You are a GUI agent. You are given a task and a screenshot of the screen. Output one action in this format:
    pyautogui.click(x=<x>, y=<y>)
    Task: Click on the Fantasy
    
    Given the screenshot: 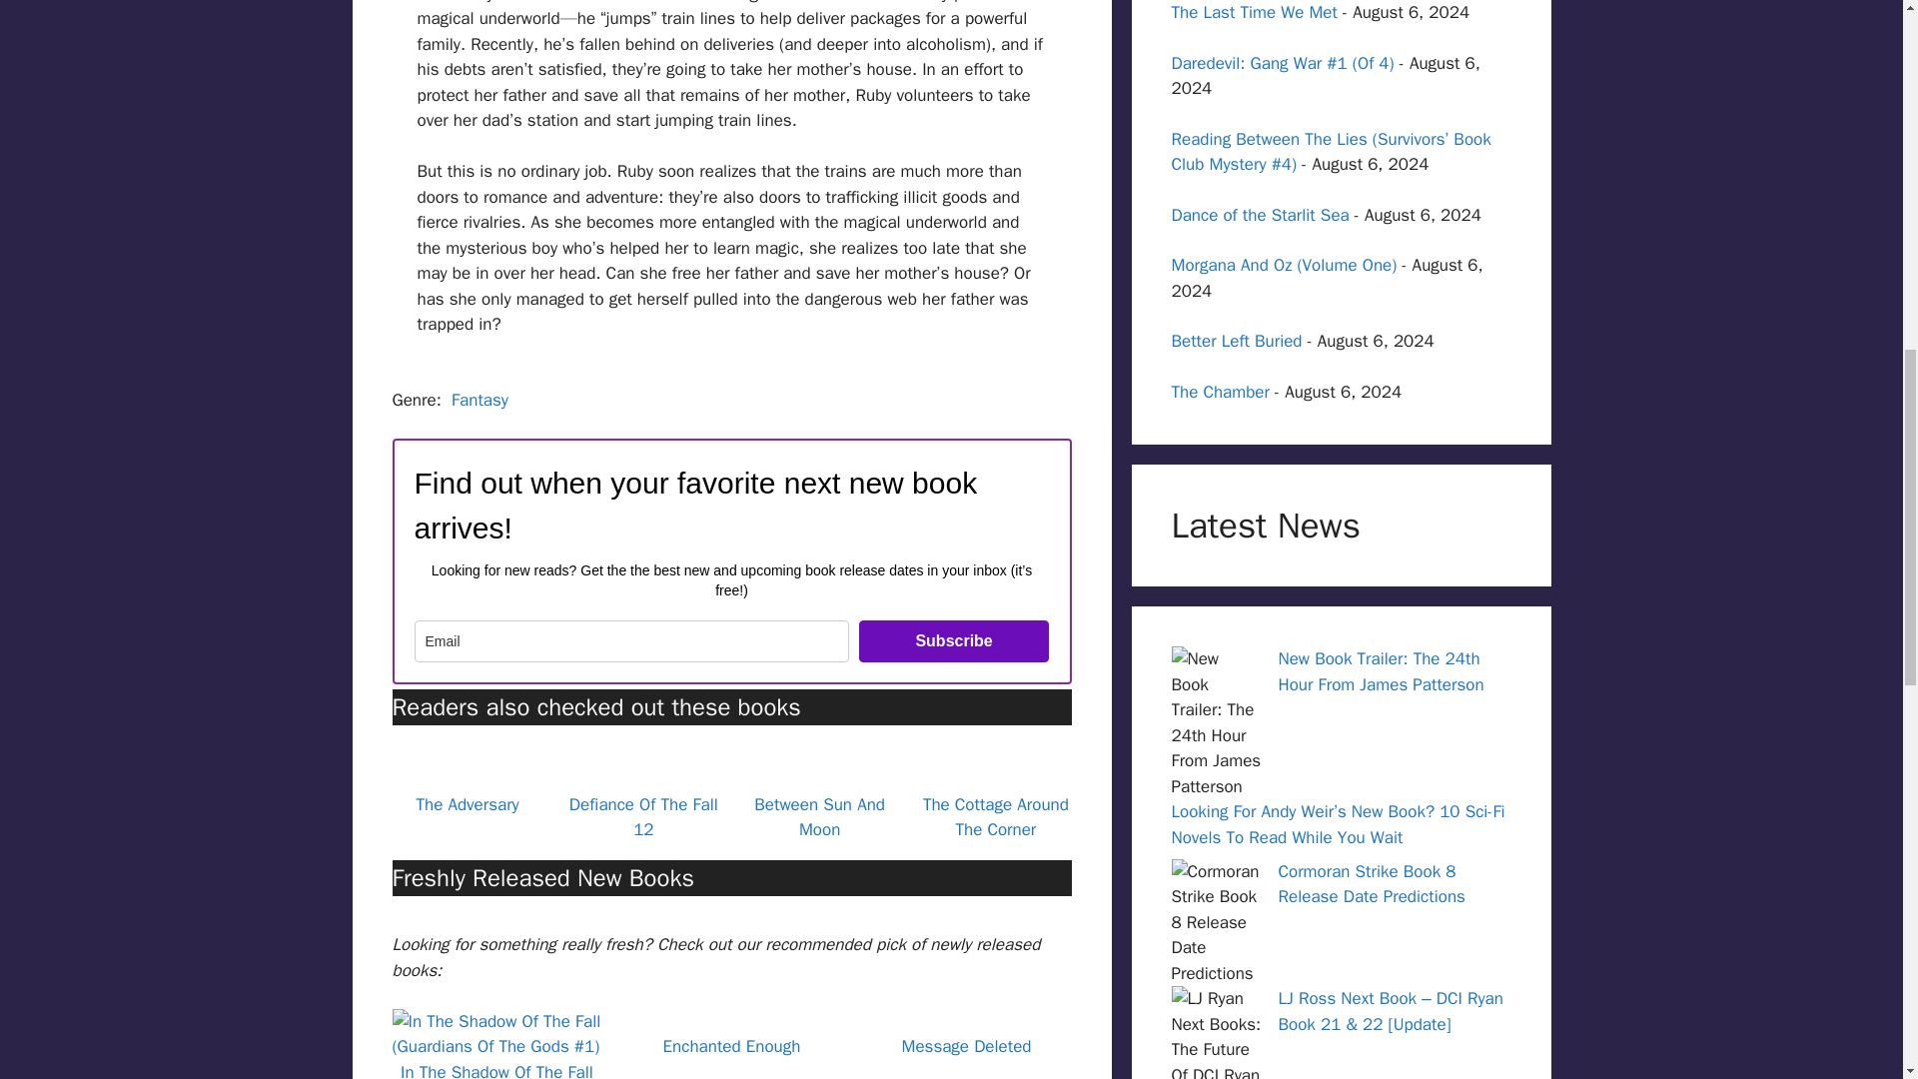 What is the action you would take?
    pyautogui.click(x=479, y=400)
    